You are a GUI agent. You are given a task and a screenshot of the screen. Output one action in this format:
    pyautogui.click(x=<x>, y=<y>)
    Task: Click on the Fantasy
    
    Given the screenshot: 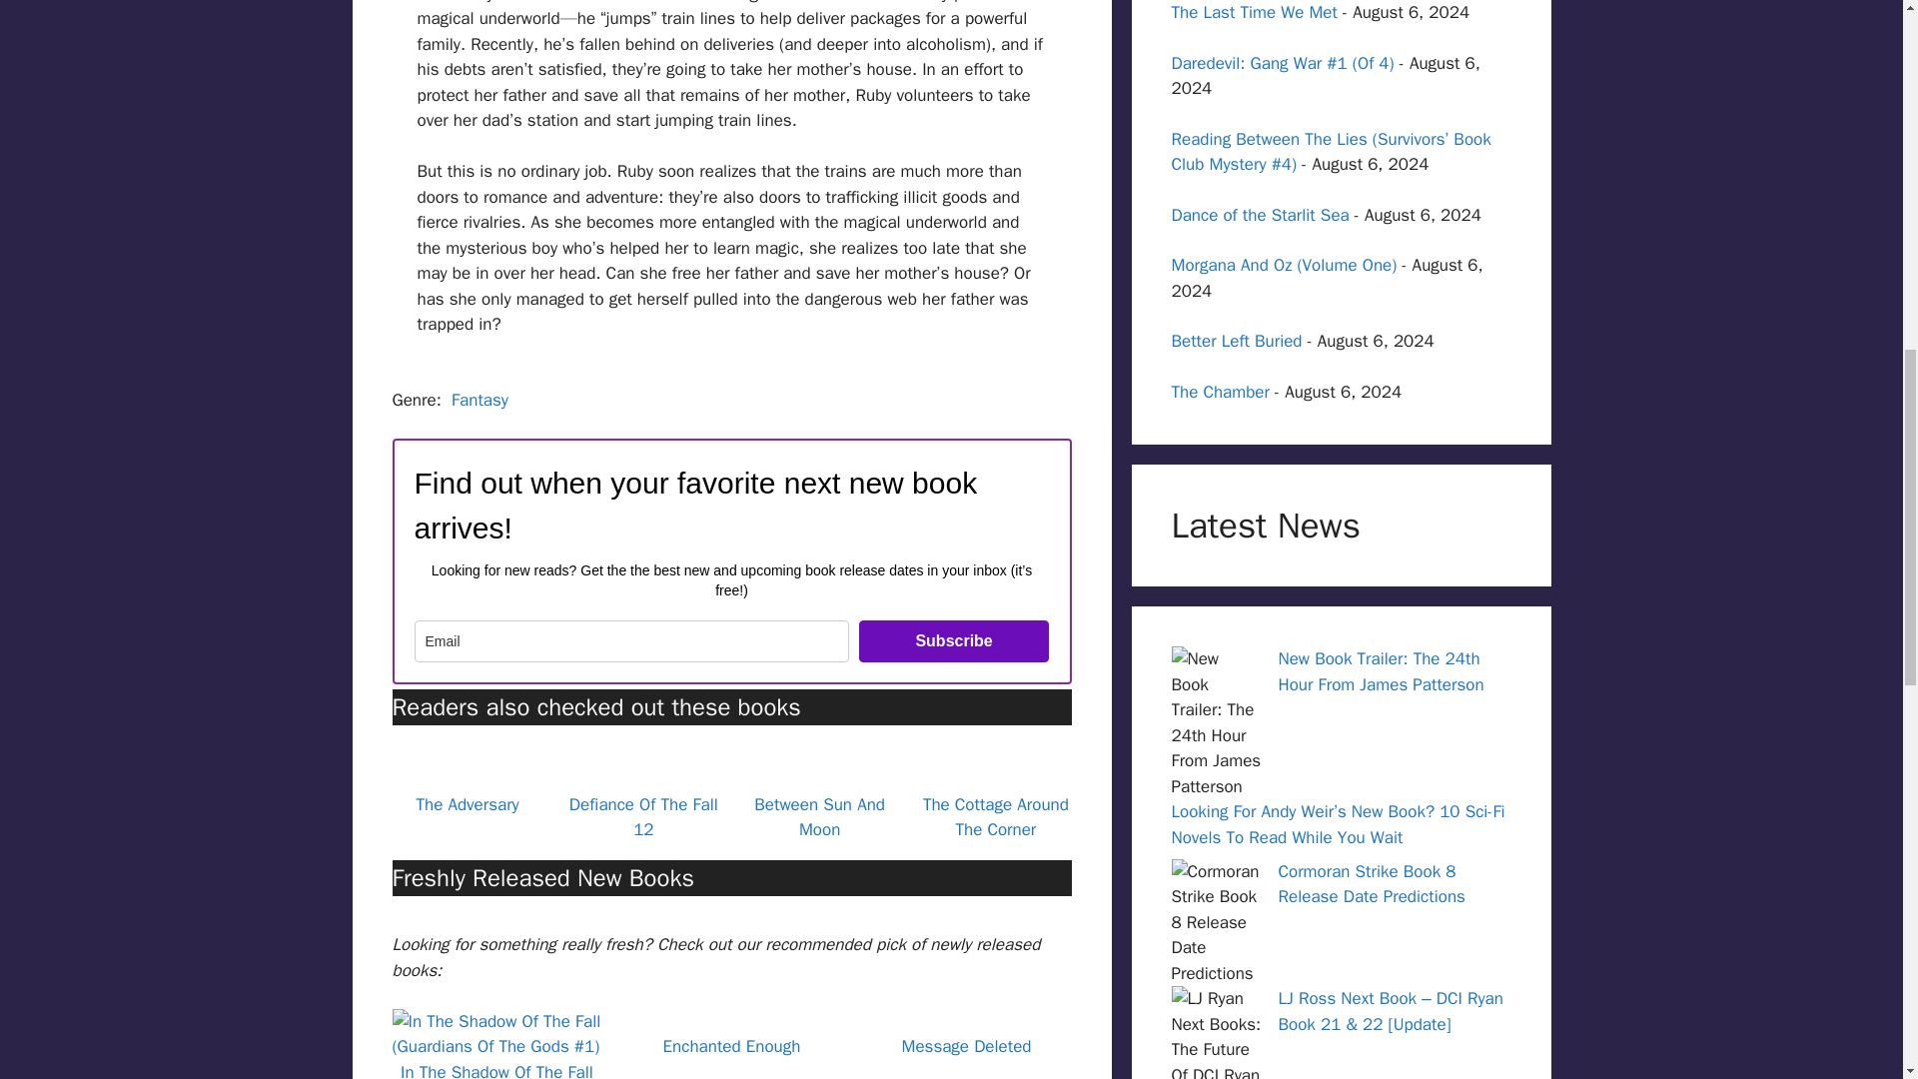 What is the action you would take?
    pyautogui.click(x=479, y=400)
    